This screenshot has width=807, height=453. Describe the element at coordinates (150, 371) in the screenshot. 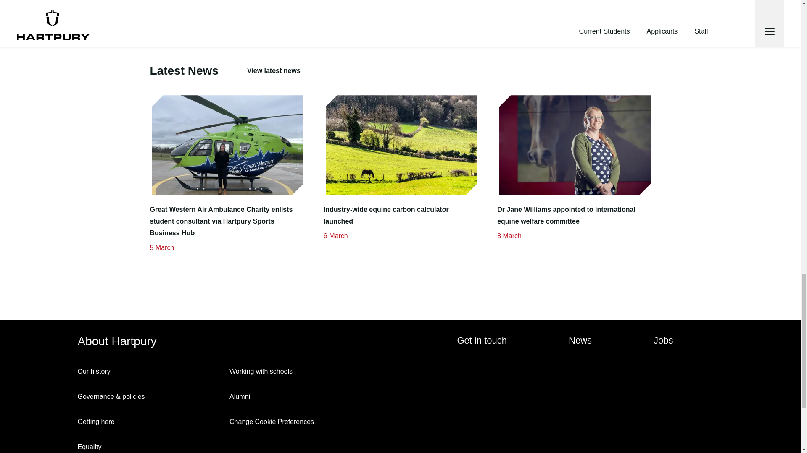

I see `Our history` at that location.